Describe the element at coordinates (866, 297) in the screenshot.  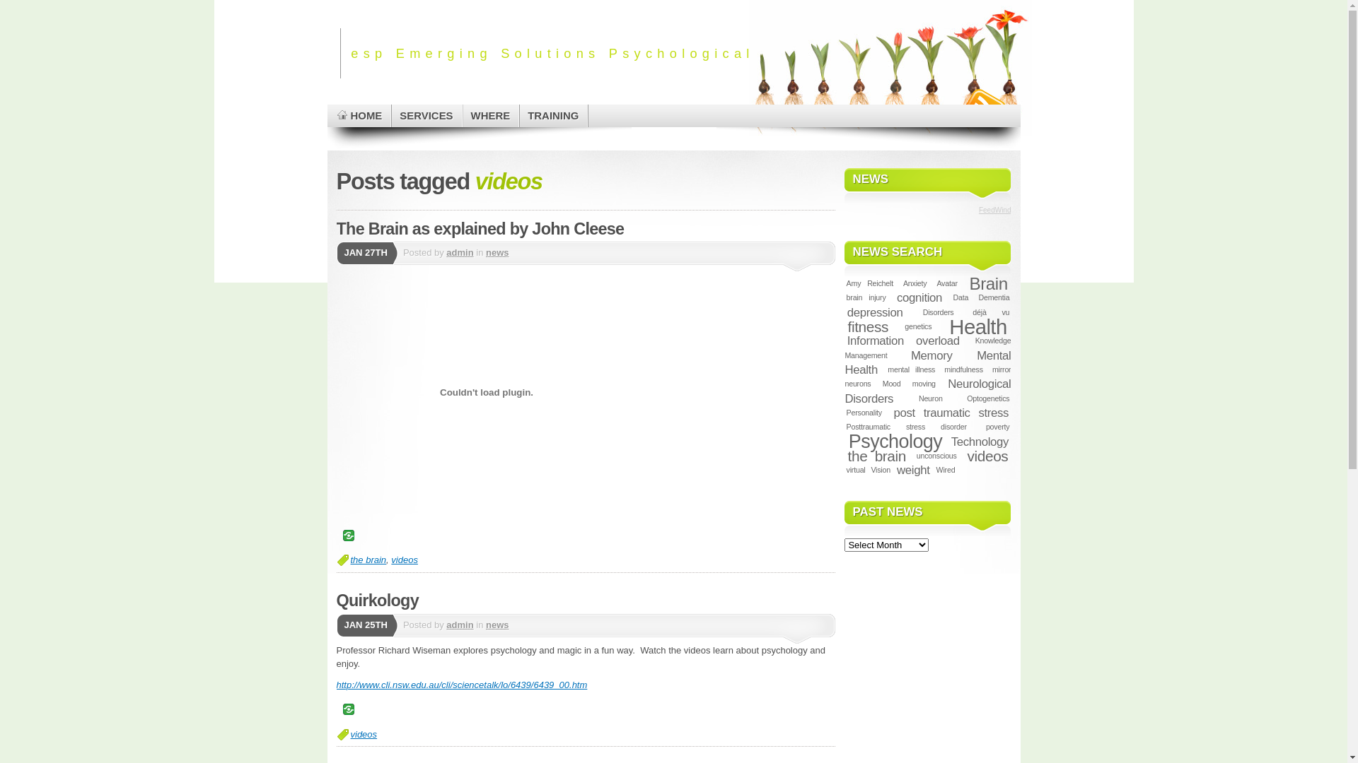
I see `brain injury` at that location.